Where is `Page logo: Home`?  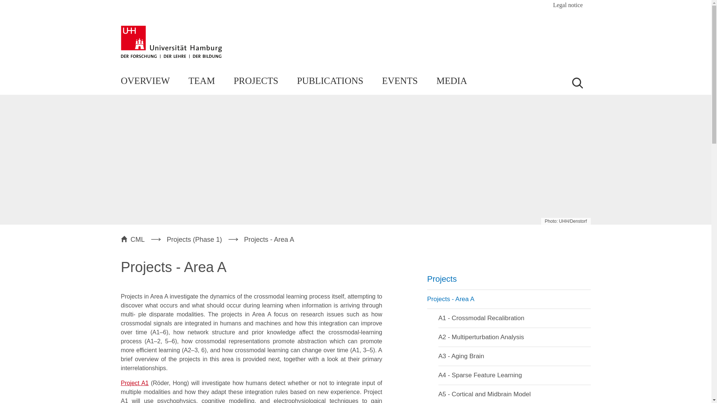
Page logo: Home is located at coordinates (550, 46).